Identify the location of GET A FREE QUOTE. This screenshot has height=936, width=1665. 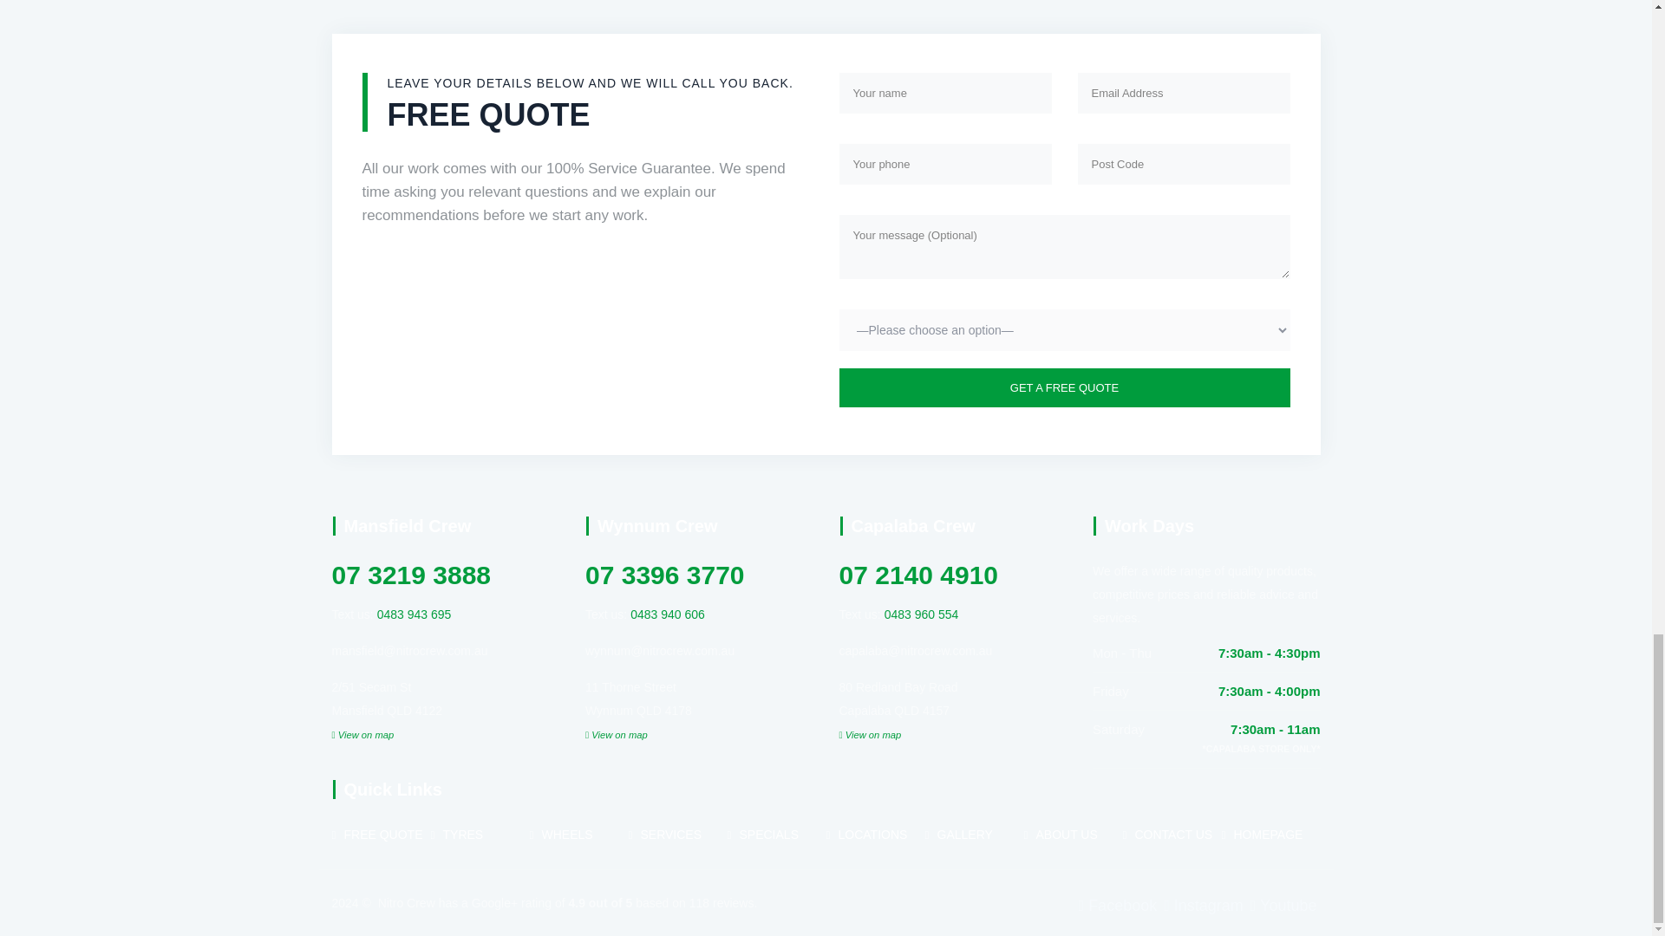
(1065, 387).